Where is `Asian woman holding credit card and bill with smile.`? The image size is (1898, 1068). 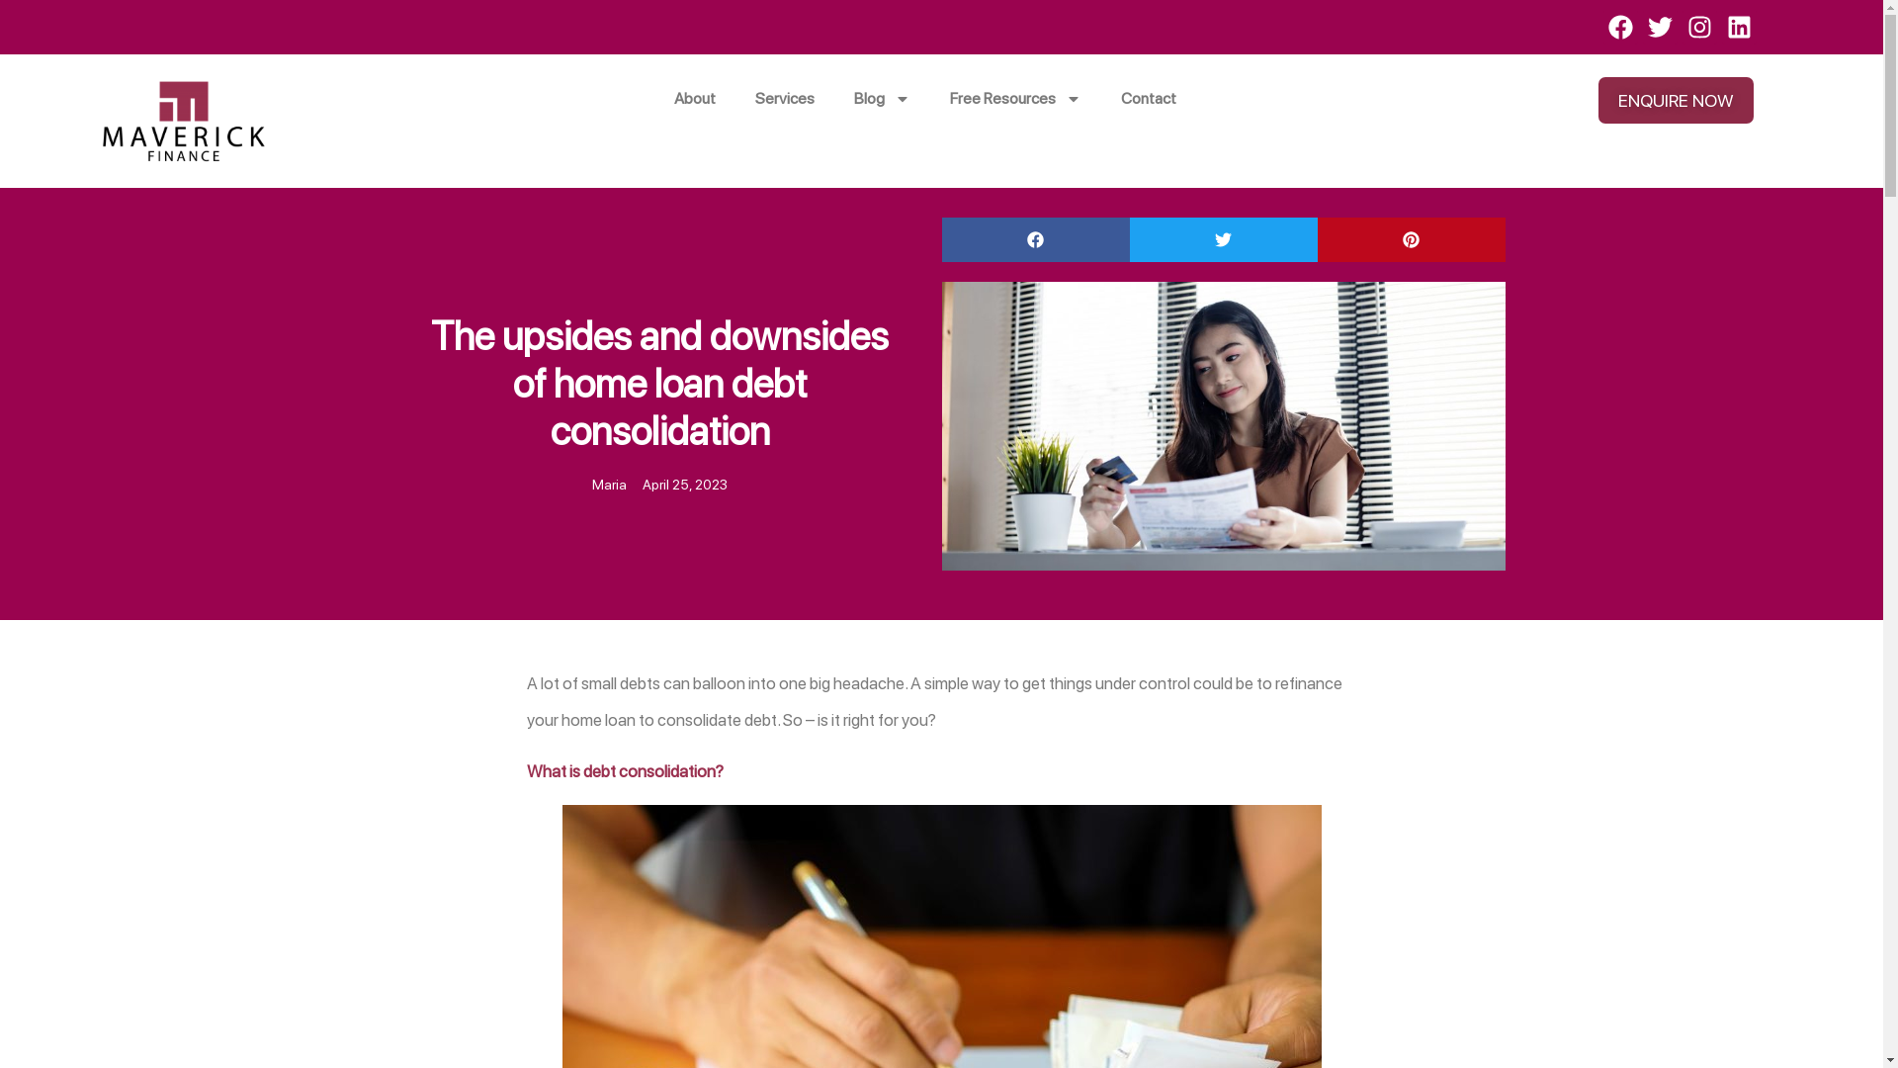 Asian woman holding credit card and bill with smile. is located at coordinates (1223, 426).